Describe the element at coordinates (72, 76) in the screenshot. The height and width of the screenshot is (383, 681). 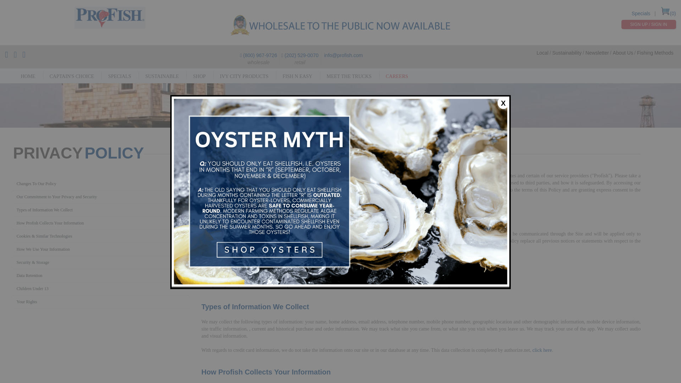
I see `CAPTAIN'S CHOICE` at that location.